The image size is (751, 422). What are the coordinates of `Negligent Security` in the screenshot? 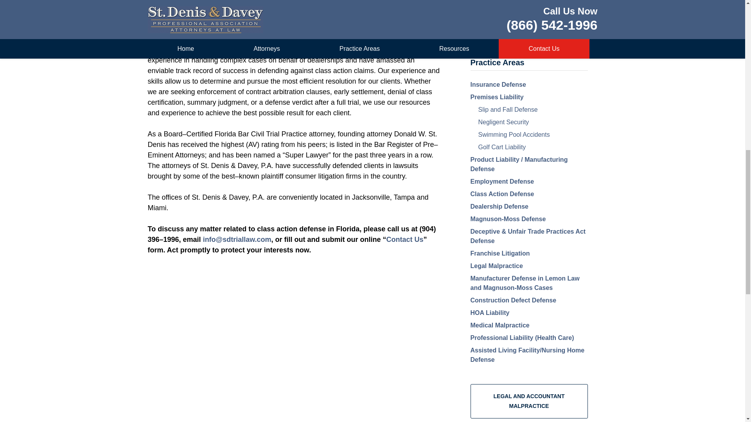 It's located at (503, 122).